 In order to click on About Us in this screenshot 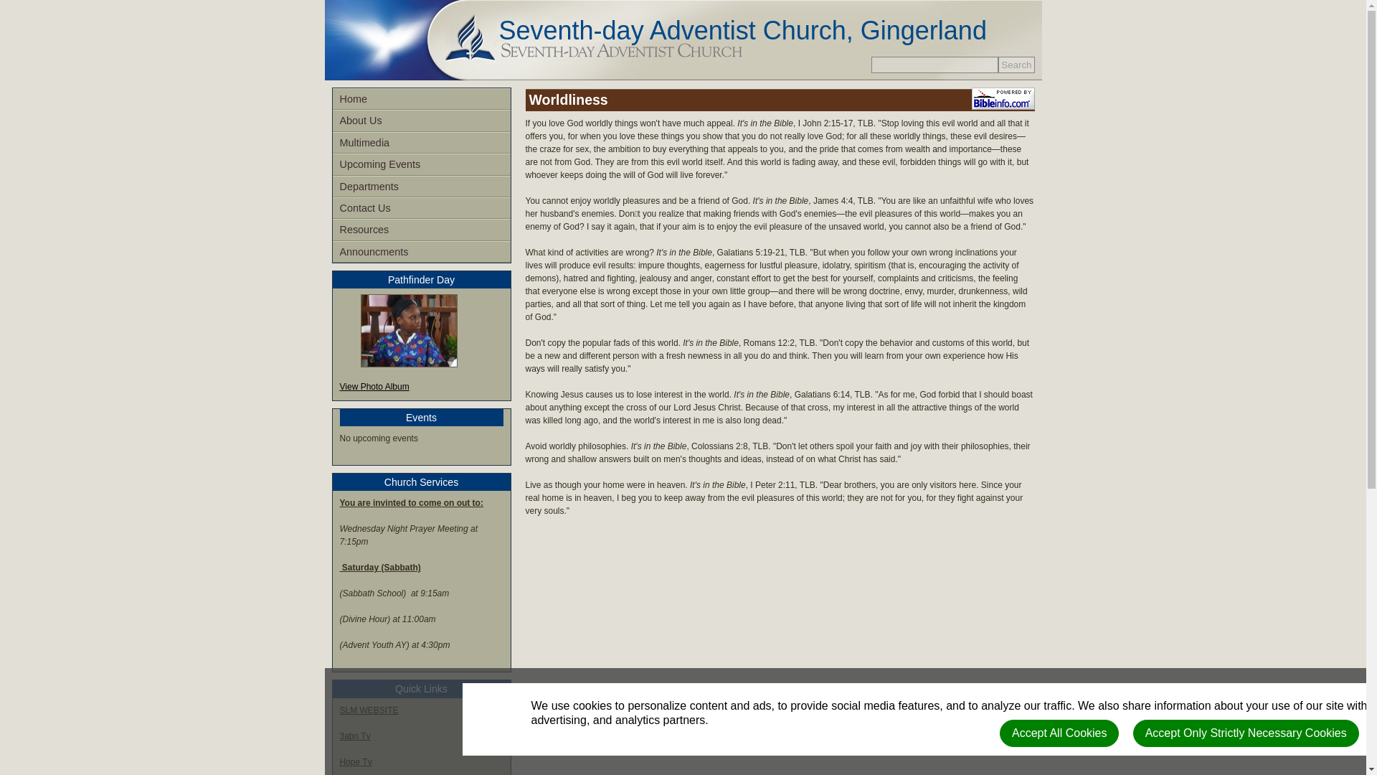, I will do `click(422, 121)`.